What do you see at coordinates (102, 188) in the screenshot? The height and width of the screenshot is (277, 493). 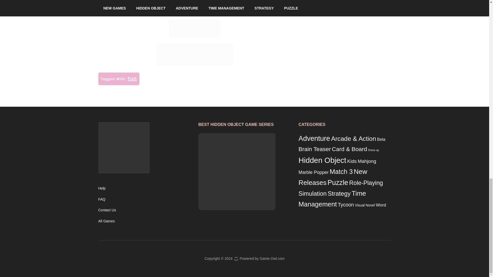 I see `Help` at bounding box center [102, 188].